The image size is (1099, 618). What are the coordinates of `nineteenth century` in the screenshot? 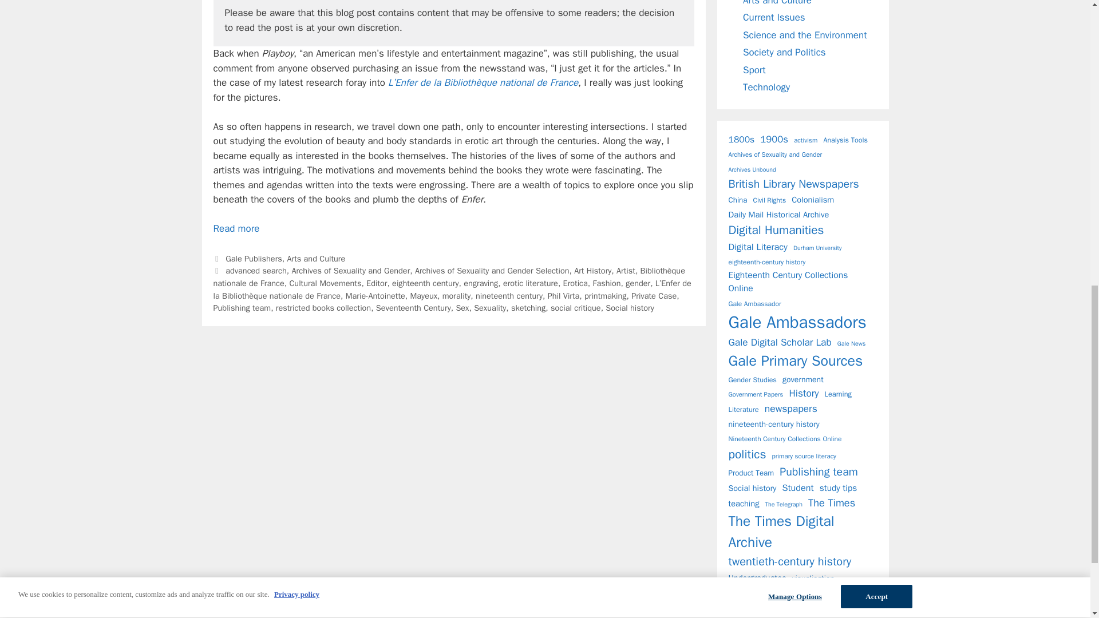 It's located at (509, 295).